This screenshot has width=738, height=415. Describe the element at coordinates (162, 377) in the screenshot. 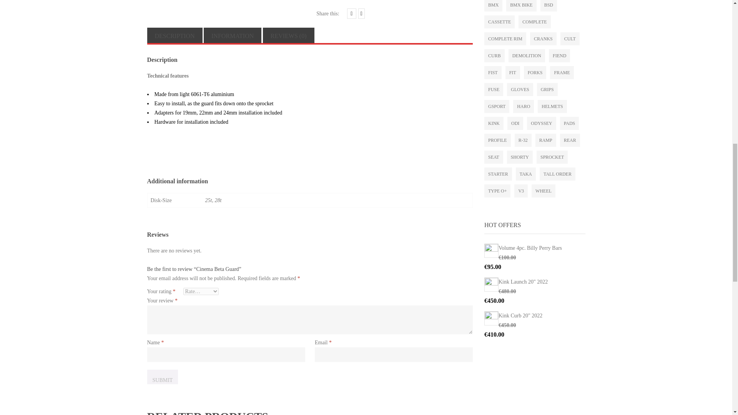

I see `Submit` at that location.